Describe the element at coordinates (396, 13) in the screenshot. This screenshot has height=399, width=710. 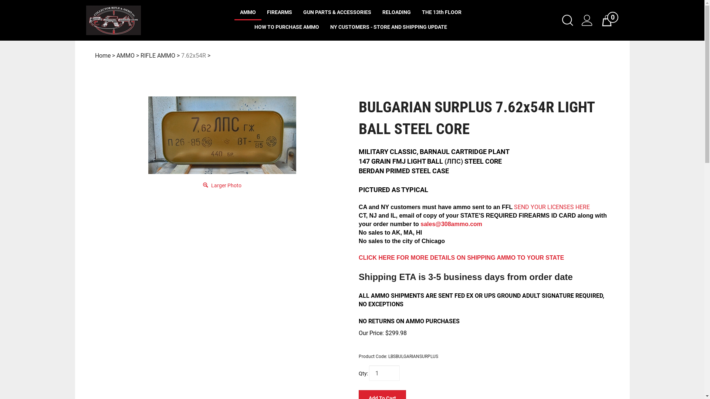
I see `RELOADING` at that location.